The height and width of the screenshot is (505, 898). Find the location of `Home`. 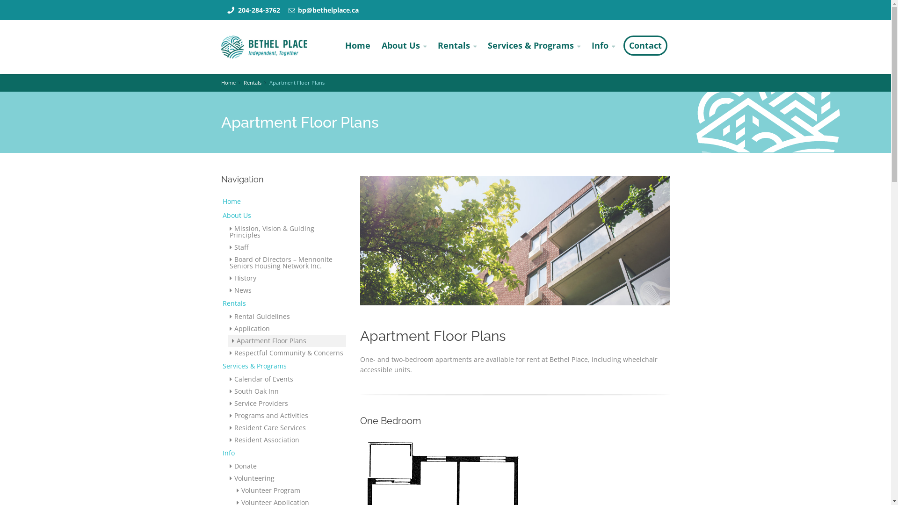

Home is located at coordinates (283, 202).